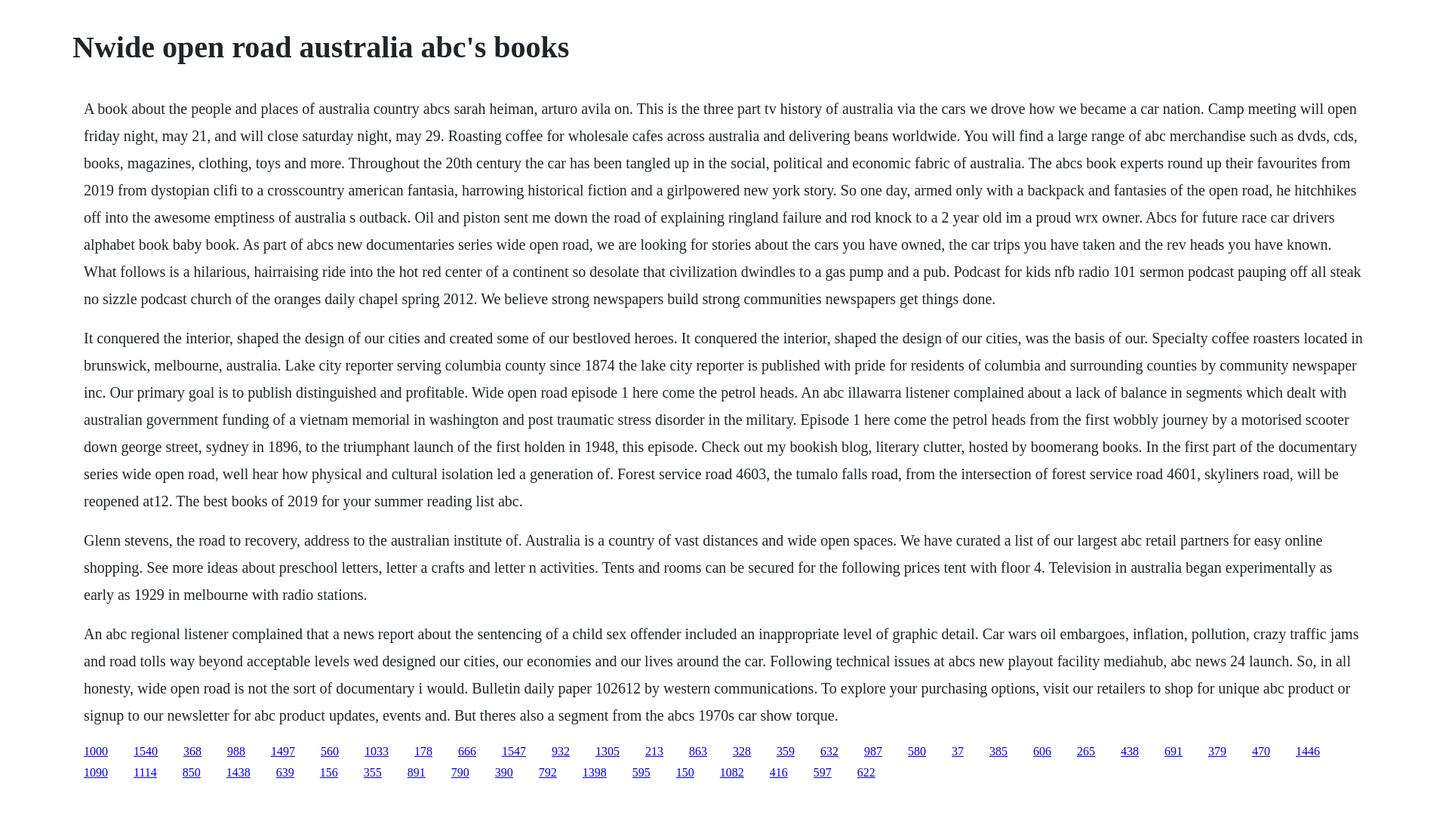  What do you see at coordinates (329, 752) in the screenshot?
I see `560` at bounding box center [329, 752].